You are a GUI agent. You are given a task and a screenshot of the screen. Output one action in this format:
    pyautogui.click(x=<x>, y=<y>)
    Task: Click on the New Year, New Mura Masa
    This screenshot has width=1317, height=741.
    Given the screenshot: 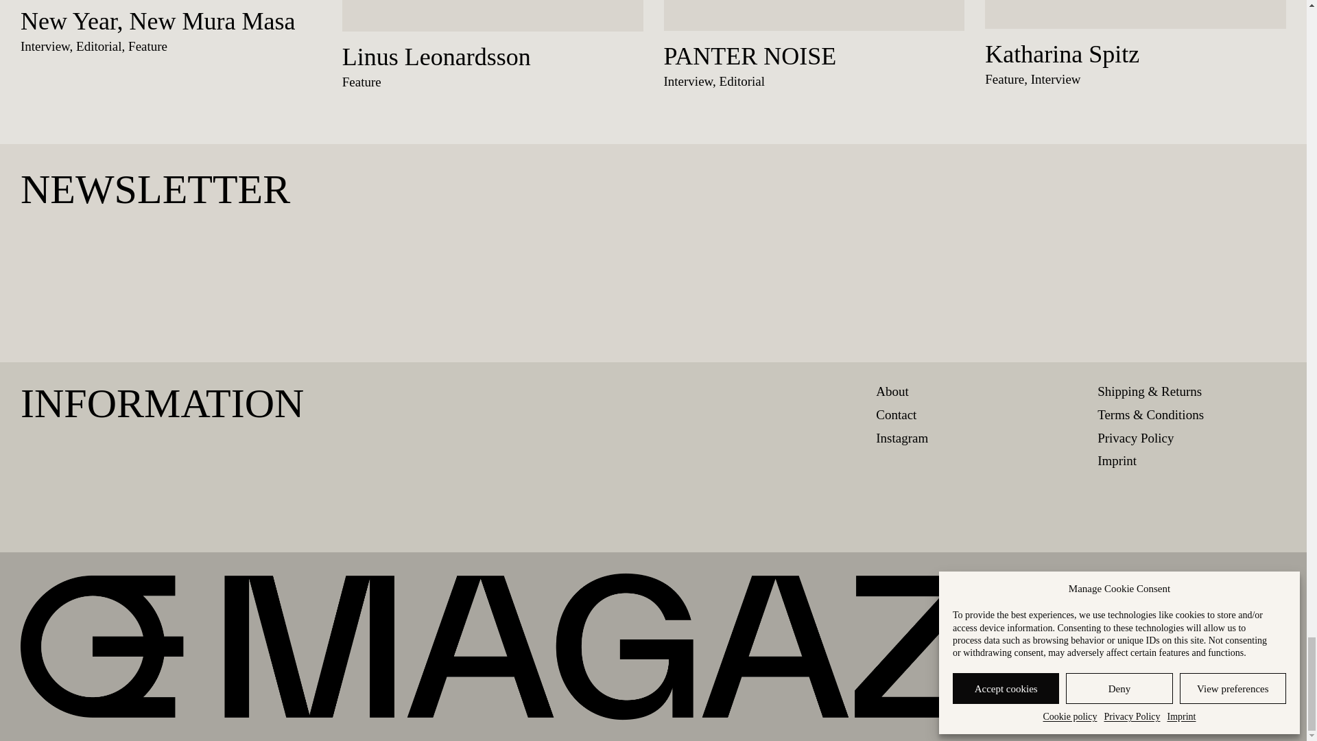 What is the action you would take?
    pyautogui.click(x=158, y=21)
    